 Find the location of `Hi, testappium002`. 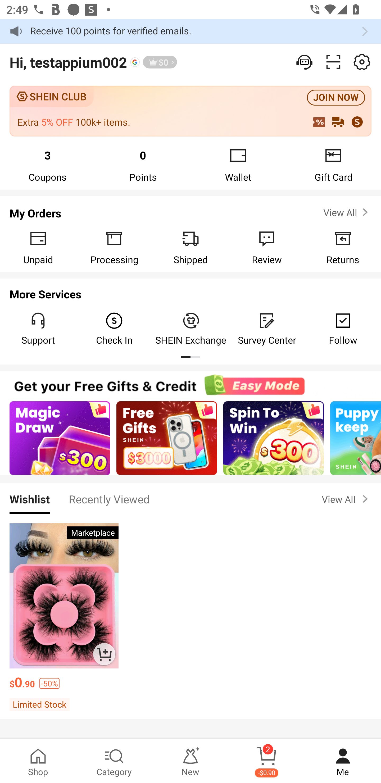

Hi, testappium002 is located at coordinates (68, 62).